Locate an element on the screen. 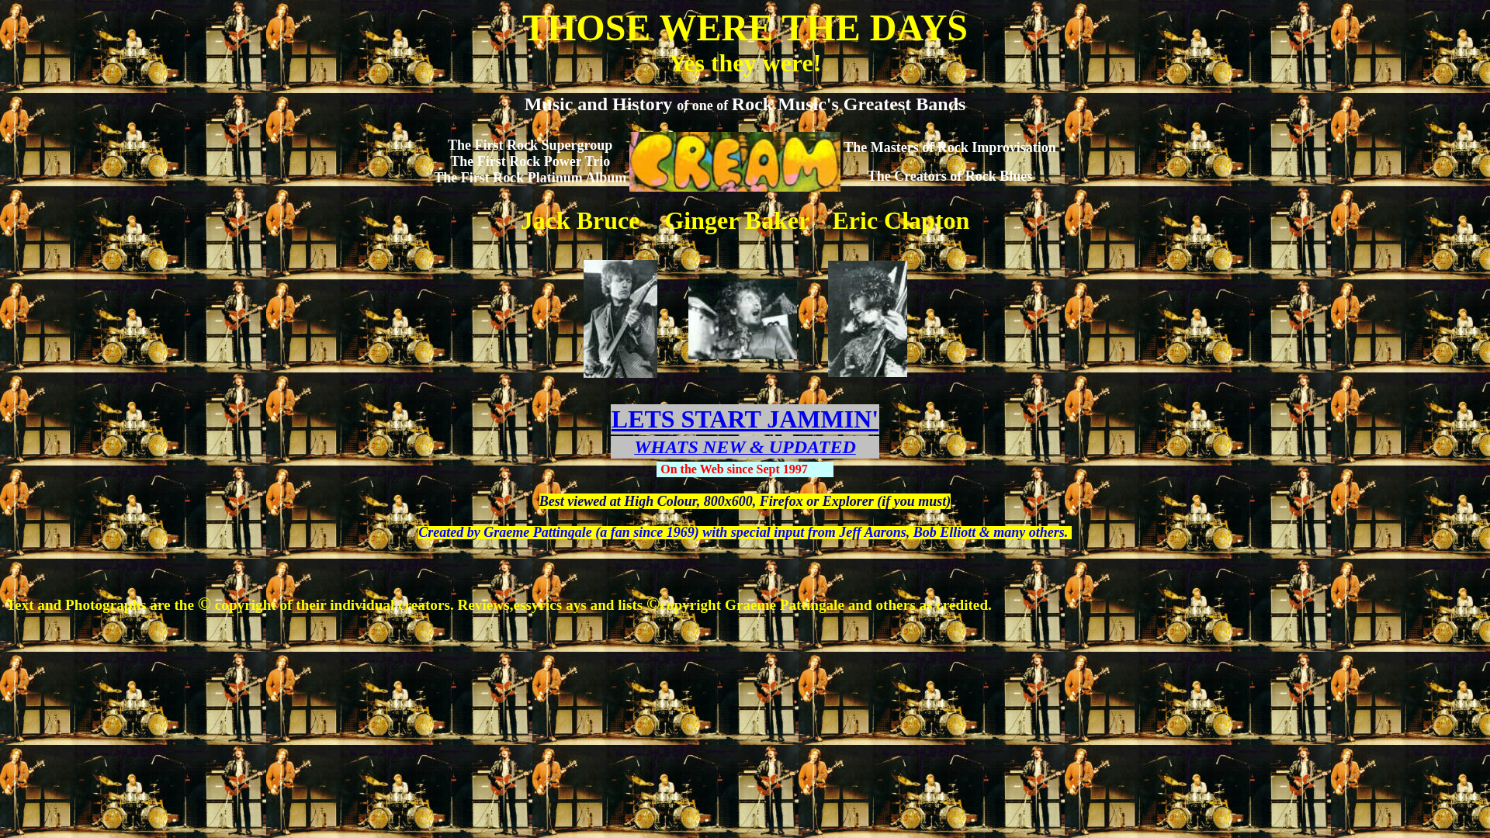 The width and height of the screenshot is (1490, 838). WHATS NEW & UPDATED is located at coordinates (745, 448).